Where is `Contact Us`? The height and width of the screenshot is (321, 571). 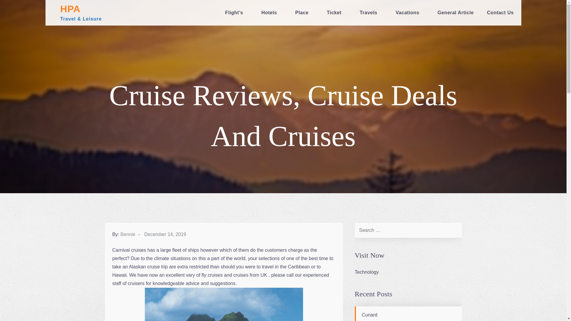 Contact Us is located at coordinates (500, 13).